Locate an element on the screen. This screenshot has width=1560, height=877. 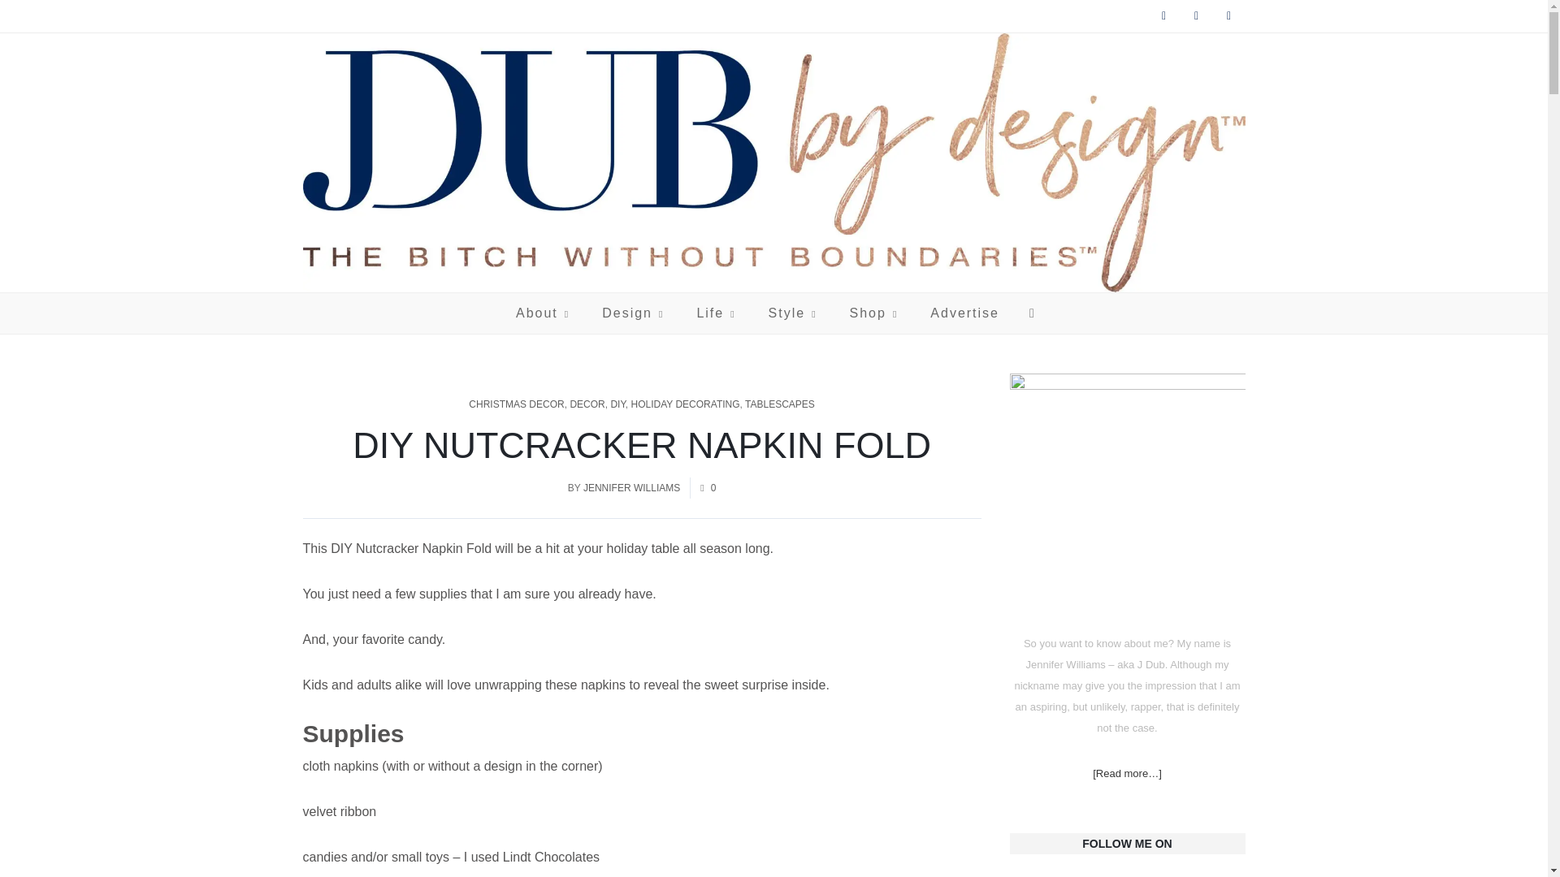
View all posts in Christmas Decor is located at coordinates (516, 404).